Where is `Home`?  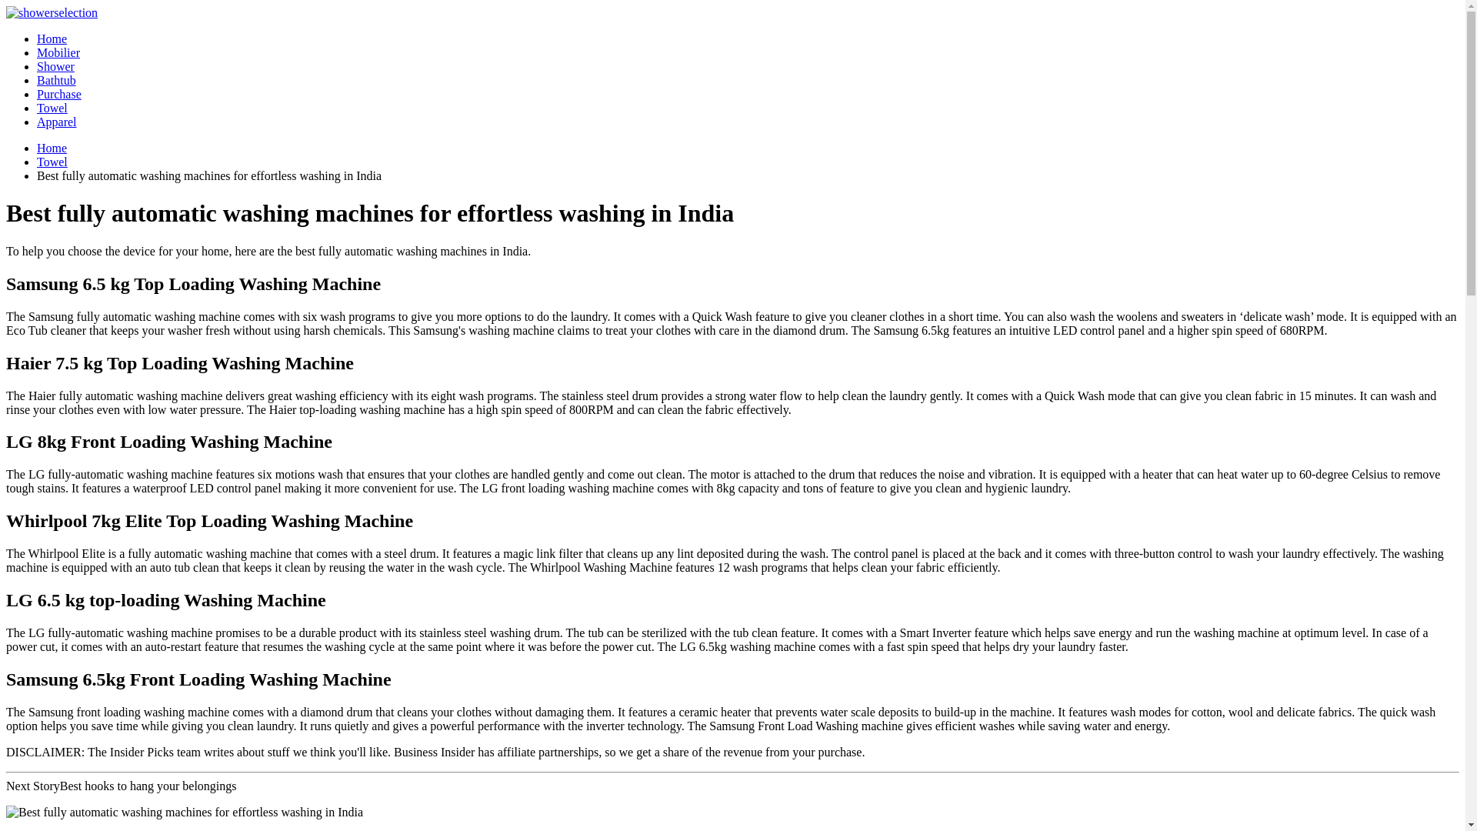
Home is located at coordinates (52, 38).